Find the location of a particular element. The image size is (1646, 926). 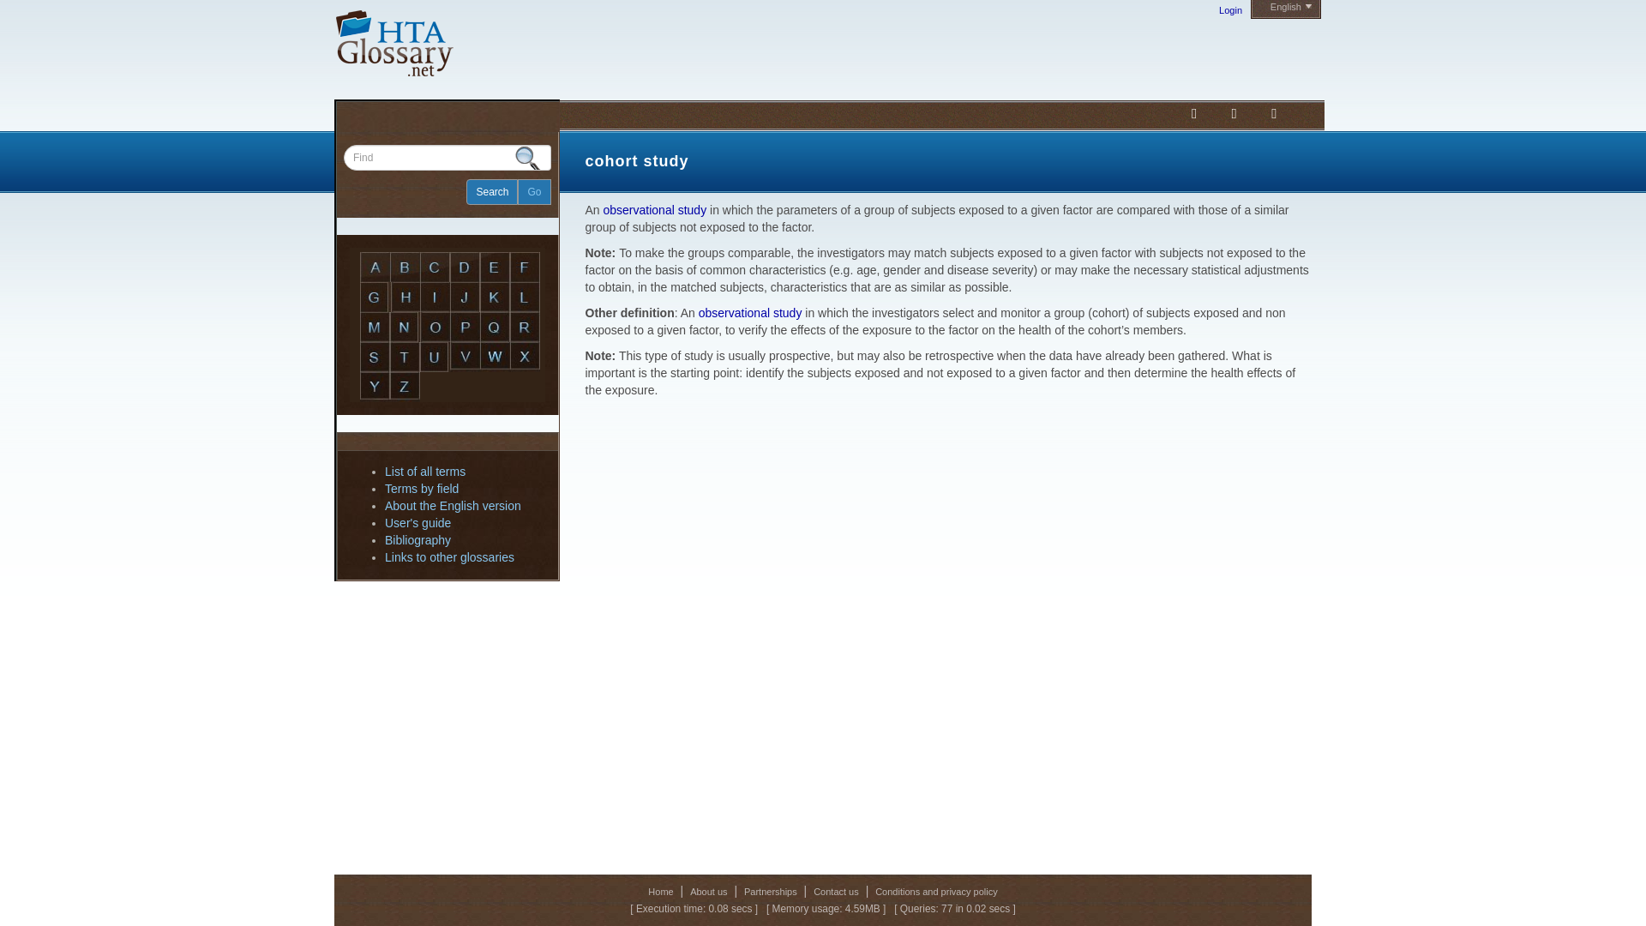

E is located at coordinates (496, 267).